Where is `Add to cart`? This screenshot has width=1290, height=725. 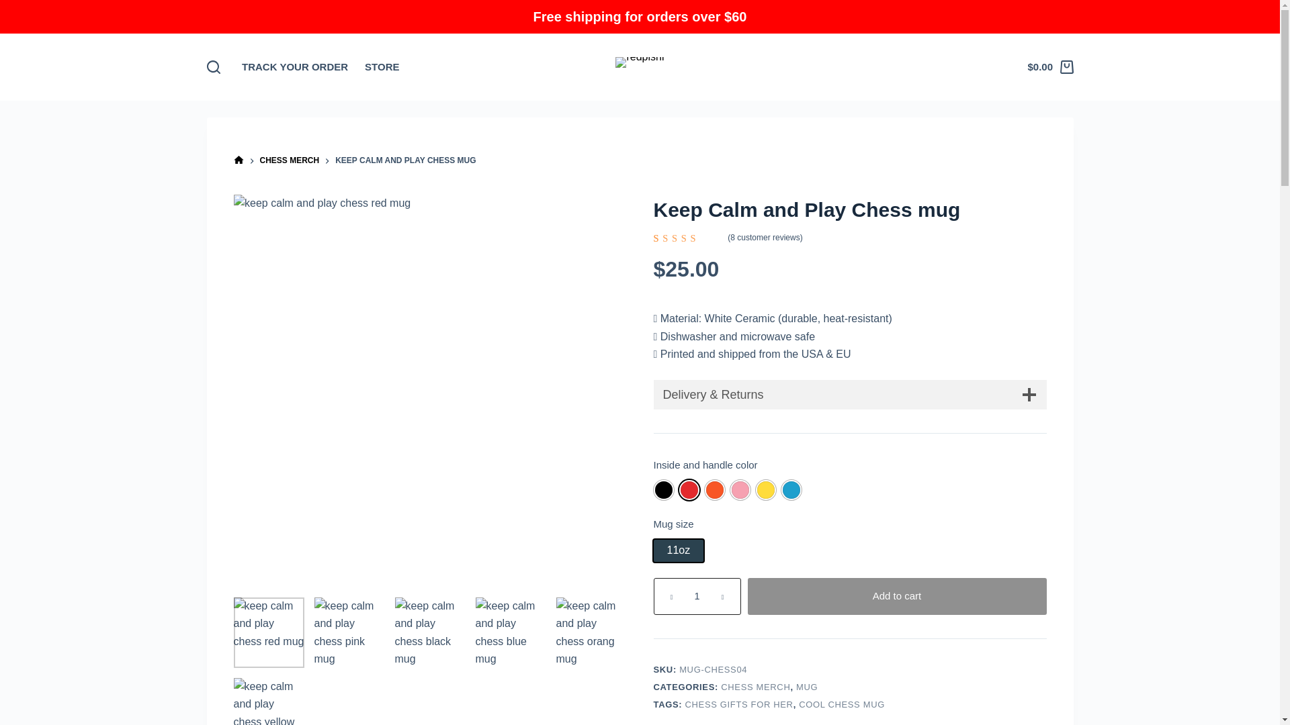
Add to cart is located at coordinates (896, 596).